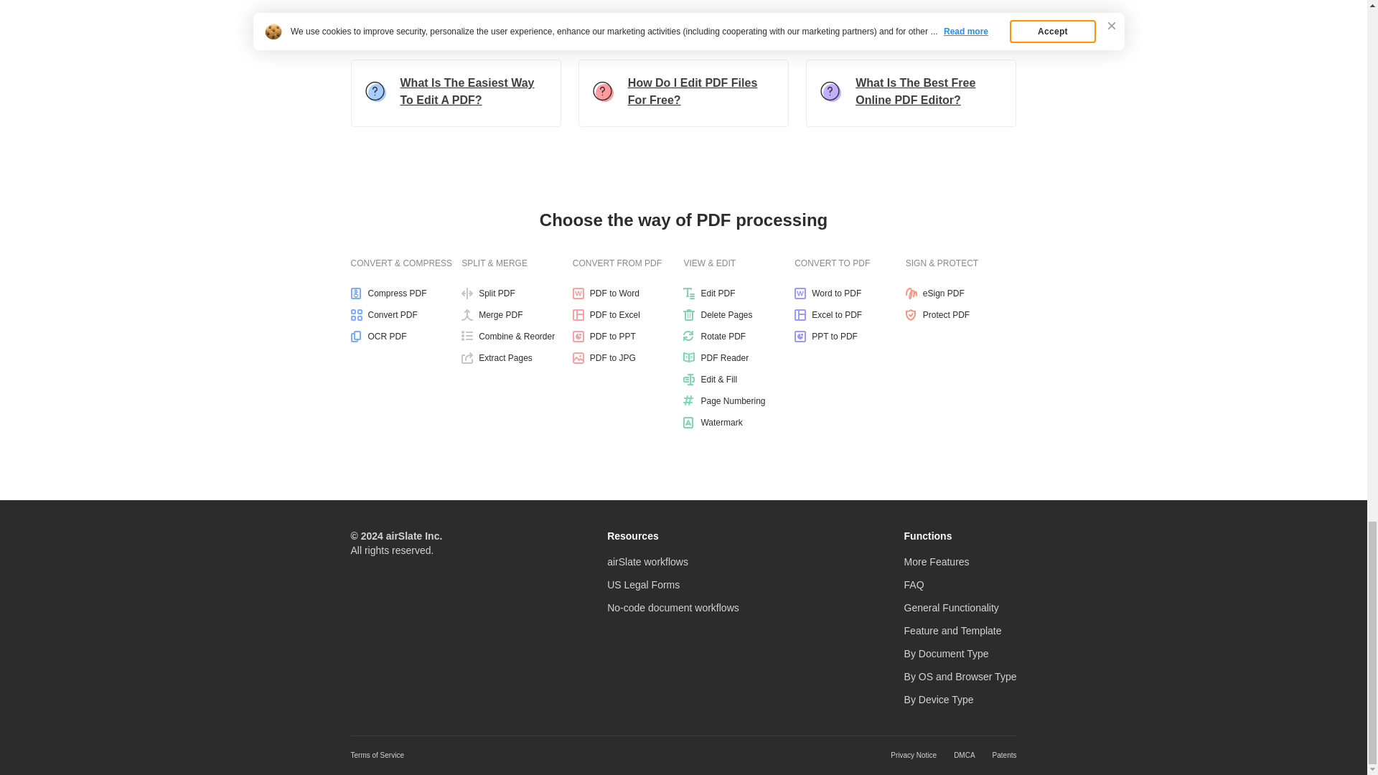 Image resolution: width=1378 pixels, height=775 pixels. I want to click on PDF to Word, so click(628, 293).